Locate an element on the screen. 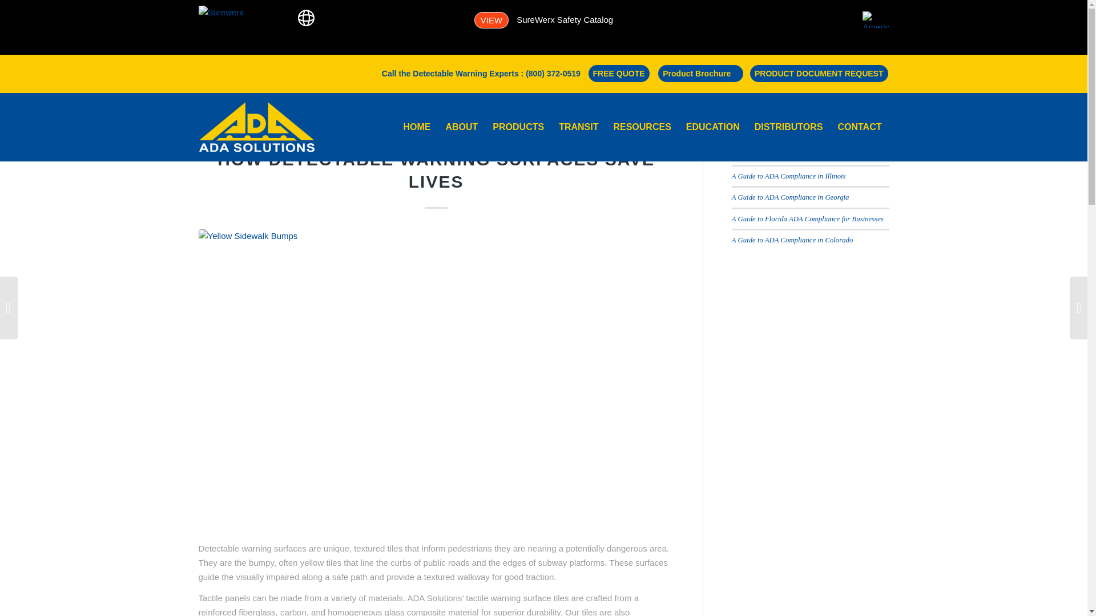 Image resolution: width=1096 pixels, height=616 pixels. DISTRIBUTORS is located at coordinates (789, 127).